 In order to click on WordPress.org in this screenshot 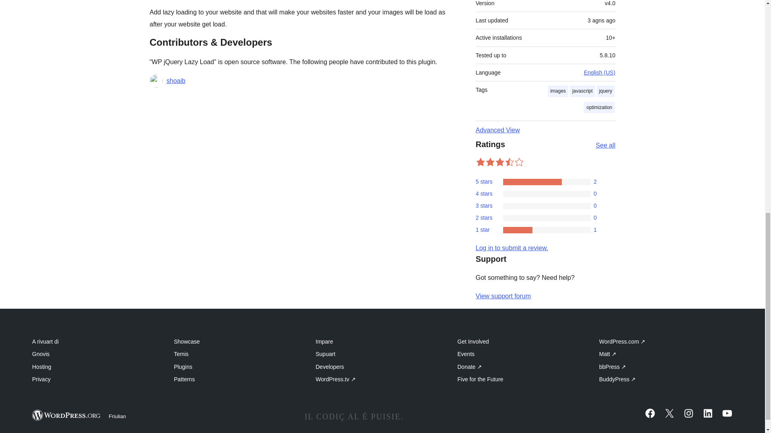, I will do `click(67, 415)`.